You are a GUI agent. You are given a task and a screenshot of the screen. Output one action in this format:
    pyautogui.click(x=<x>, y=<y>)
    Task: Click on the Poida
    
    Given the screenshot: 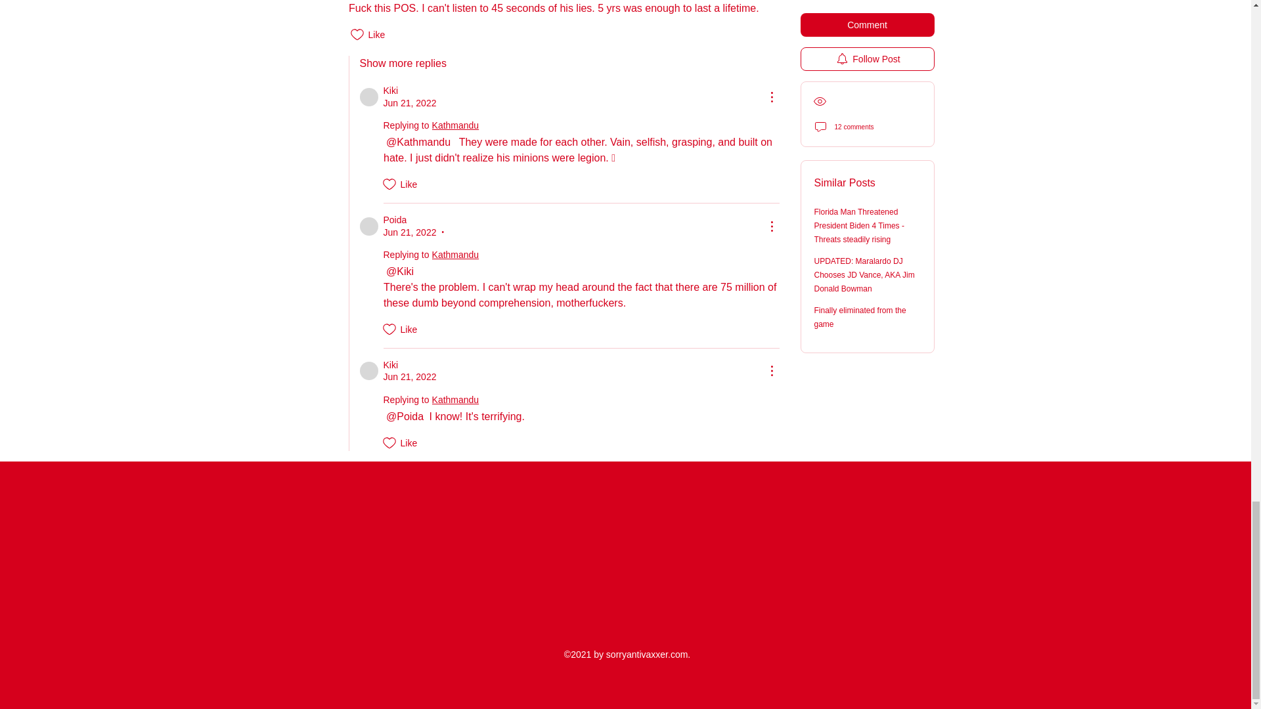 What is the action you would take?
    pyautogui.click(x=369, y=226)
    